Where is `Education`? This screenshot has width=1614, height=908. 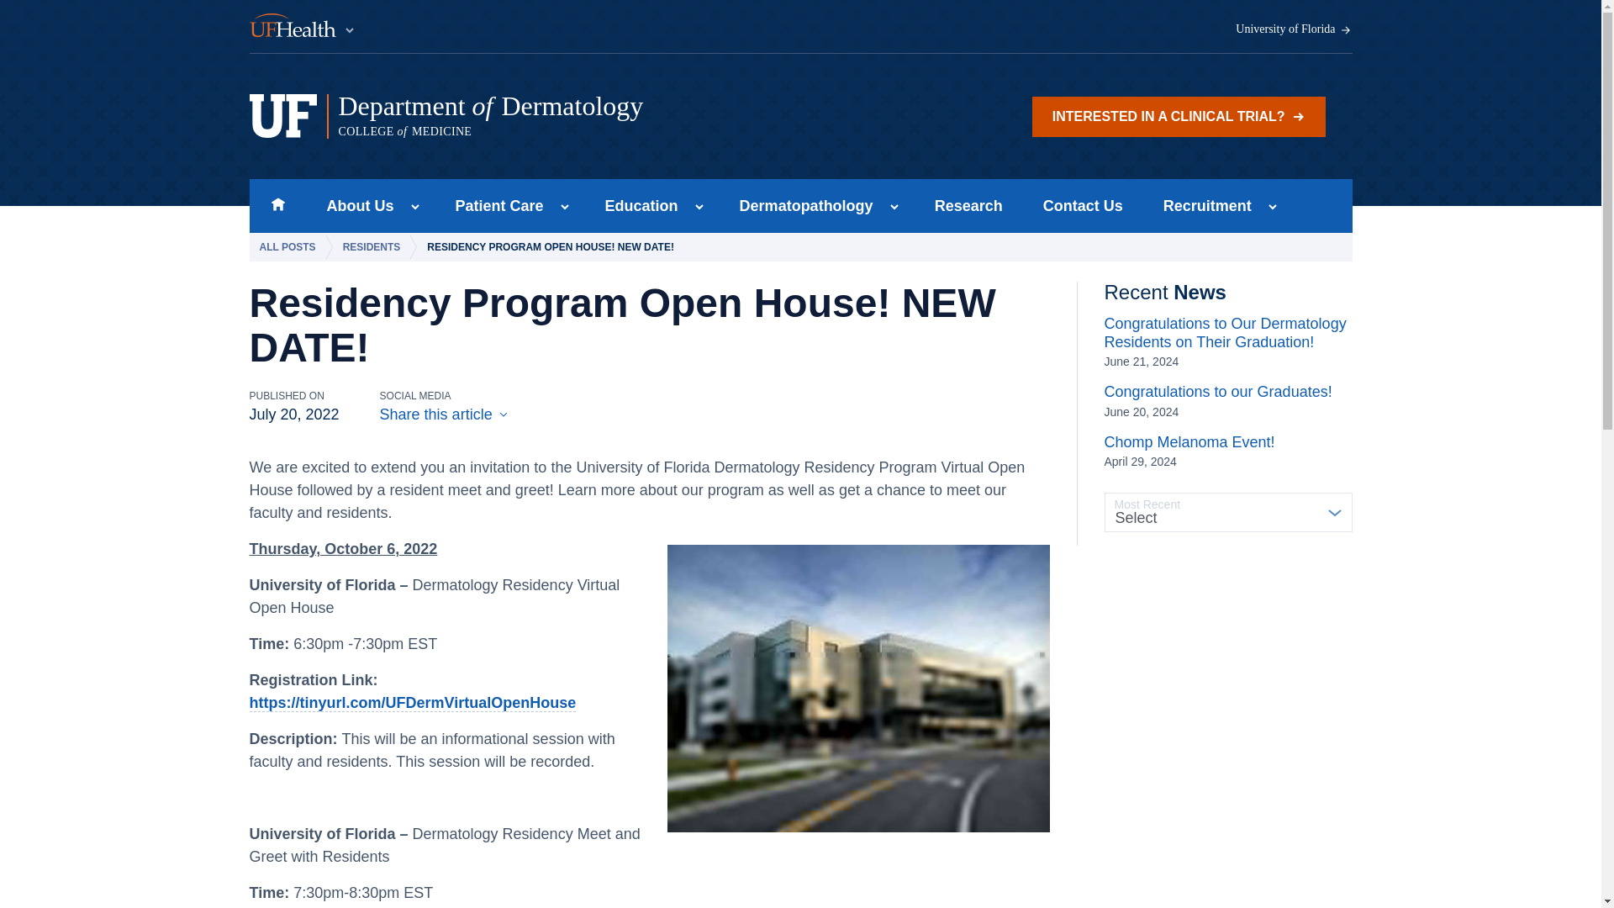 Education is located at coordinates (636, 205).